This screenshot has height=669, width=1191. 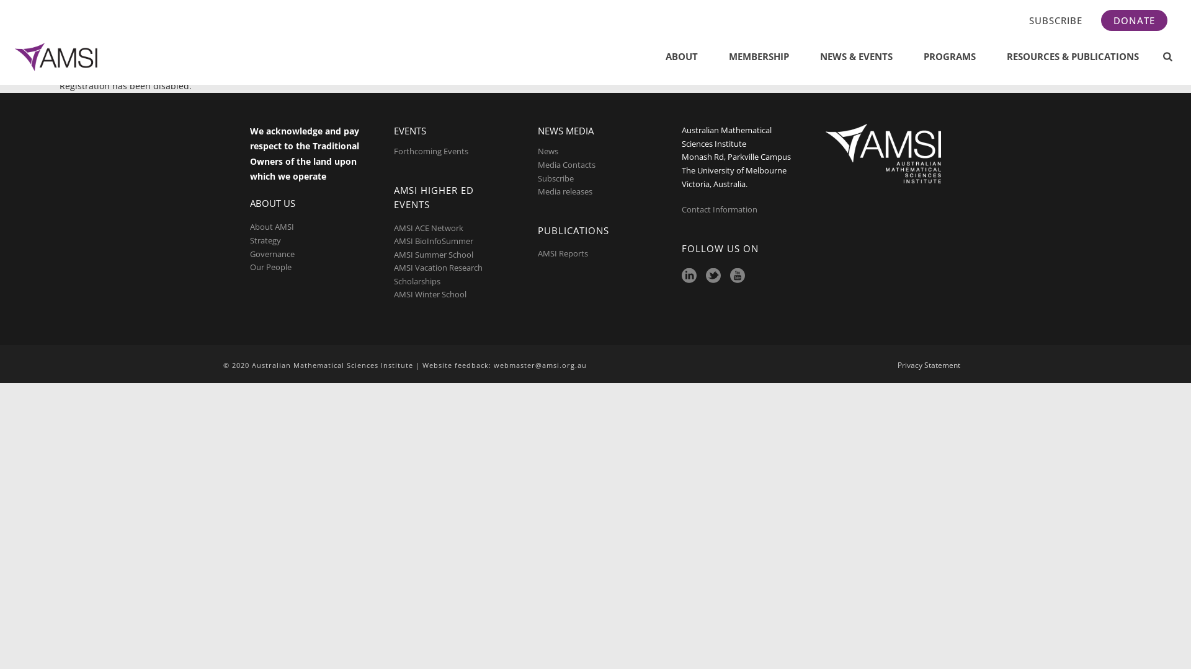 What do you see at coordinates (721, 209) in the screenshot?
I see `Contact Information ` at bounding box center [721, 209].